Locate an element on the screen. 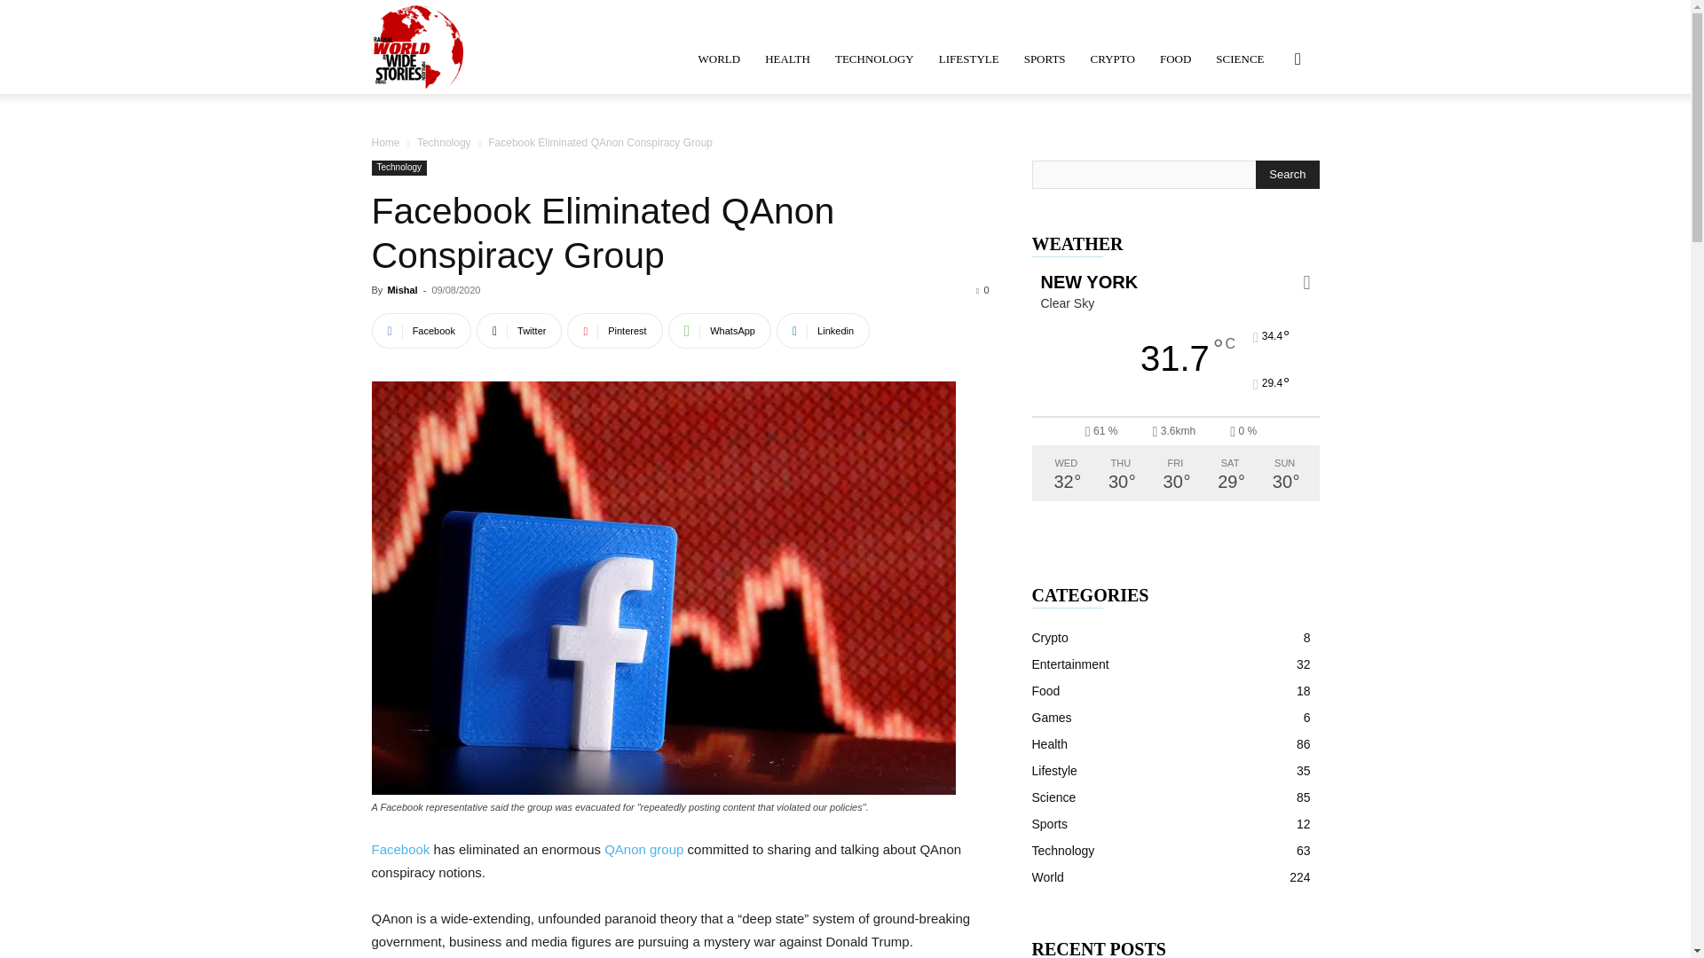 The height and width of the screenshot is (958, 1704). SPORTS is located at coordinates (1045, 59).